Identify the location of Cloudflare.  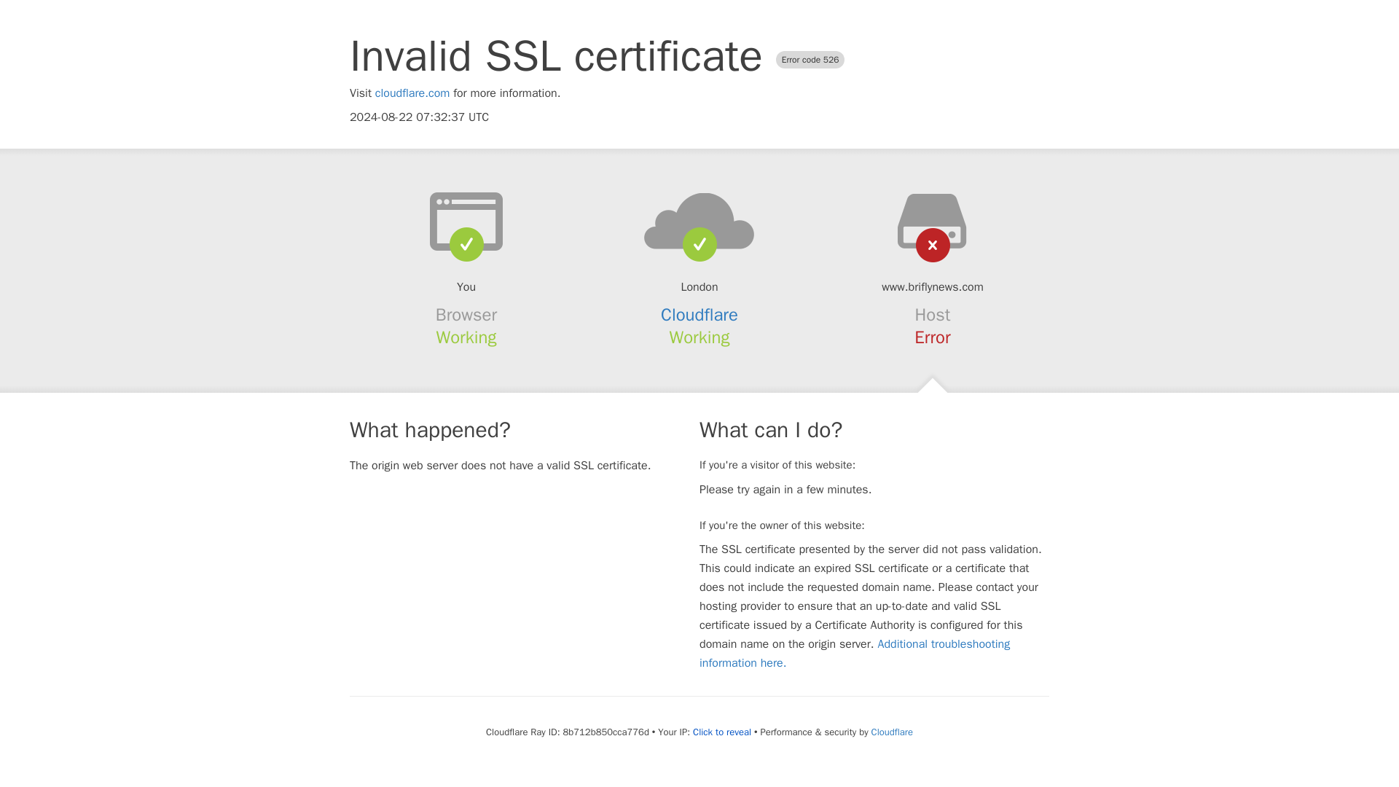
(892, 732).